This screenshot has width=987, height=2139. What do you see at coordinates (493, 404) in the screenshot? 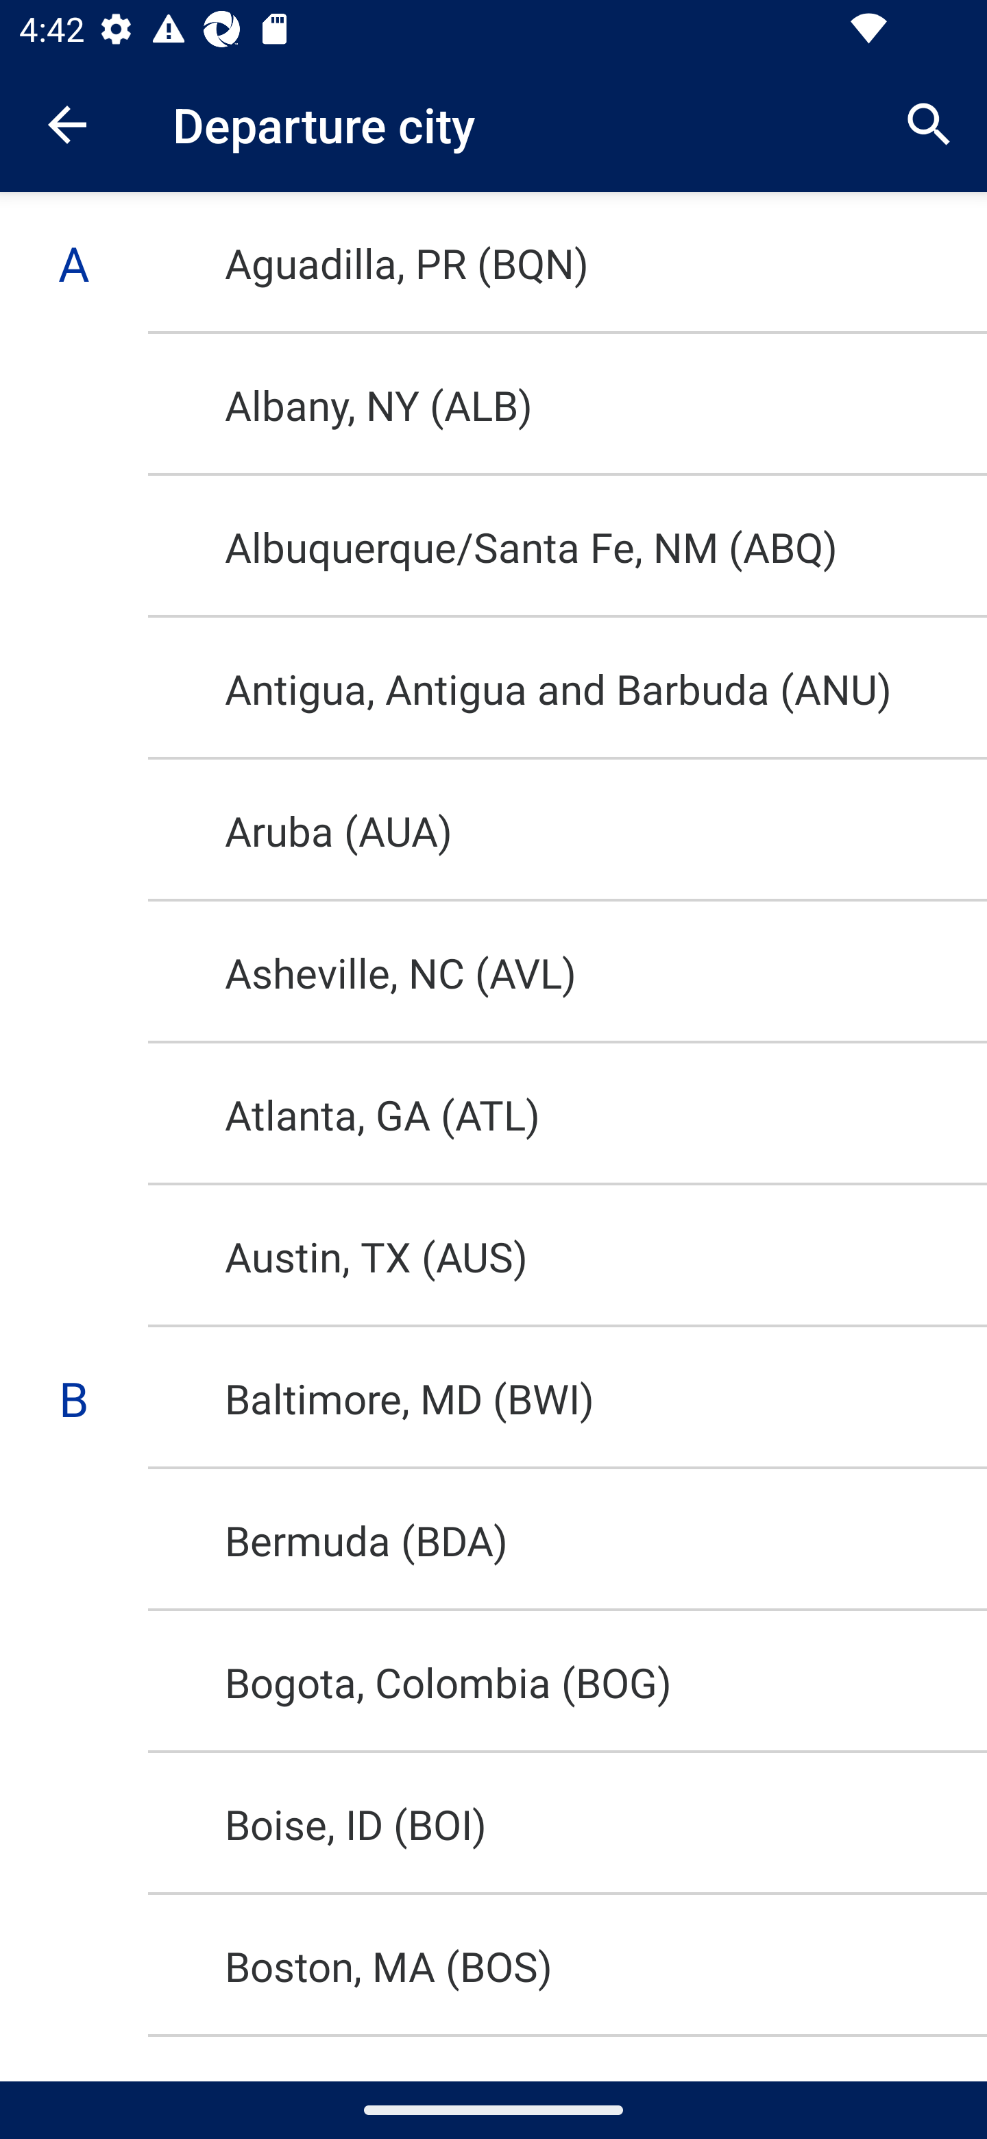
I see `Albany, NY (ALB)  Albany, NY (ALB) @{` at bounding box center [493, 404].